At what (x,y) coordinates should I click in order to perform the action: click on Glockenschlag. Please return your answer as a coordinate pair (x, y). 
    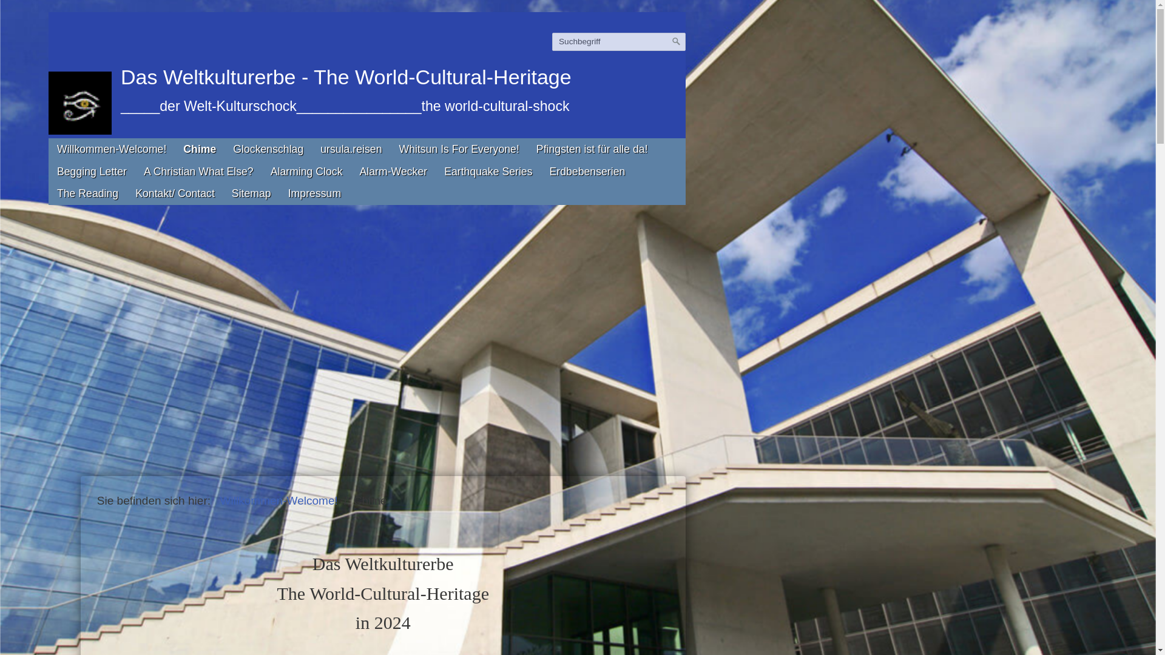
    Looking at the image, I should click on (268, 149).